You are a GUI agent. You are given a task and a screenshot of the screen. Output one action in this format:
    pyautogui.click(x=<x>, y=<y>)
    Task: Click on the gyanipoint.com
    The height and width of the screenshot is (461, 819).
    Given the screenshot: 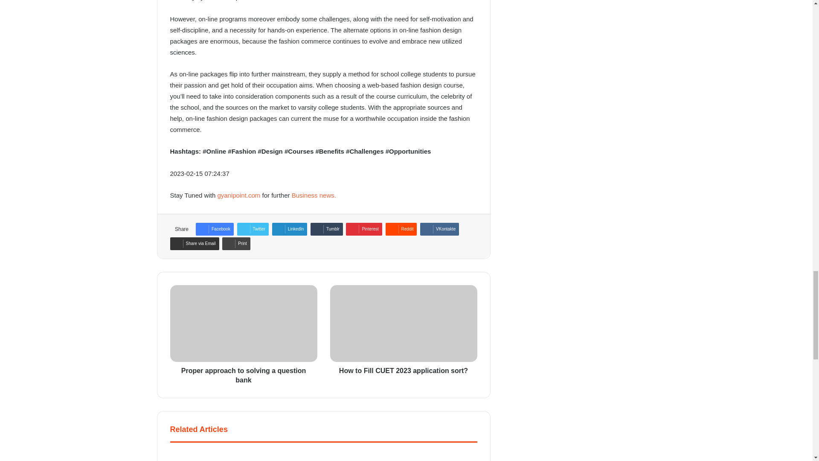 What is the action you would take?
    pyautogui.click(x=238, y=195)
    